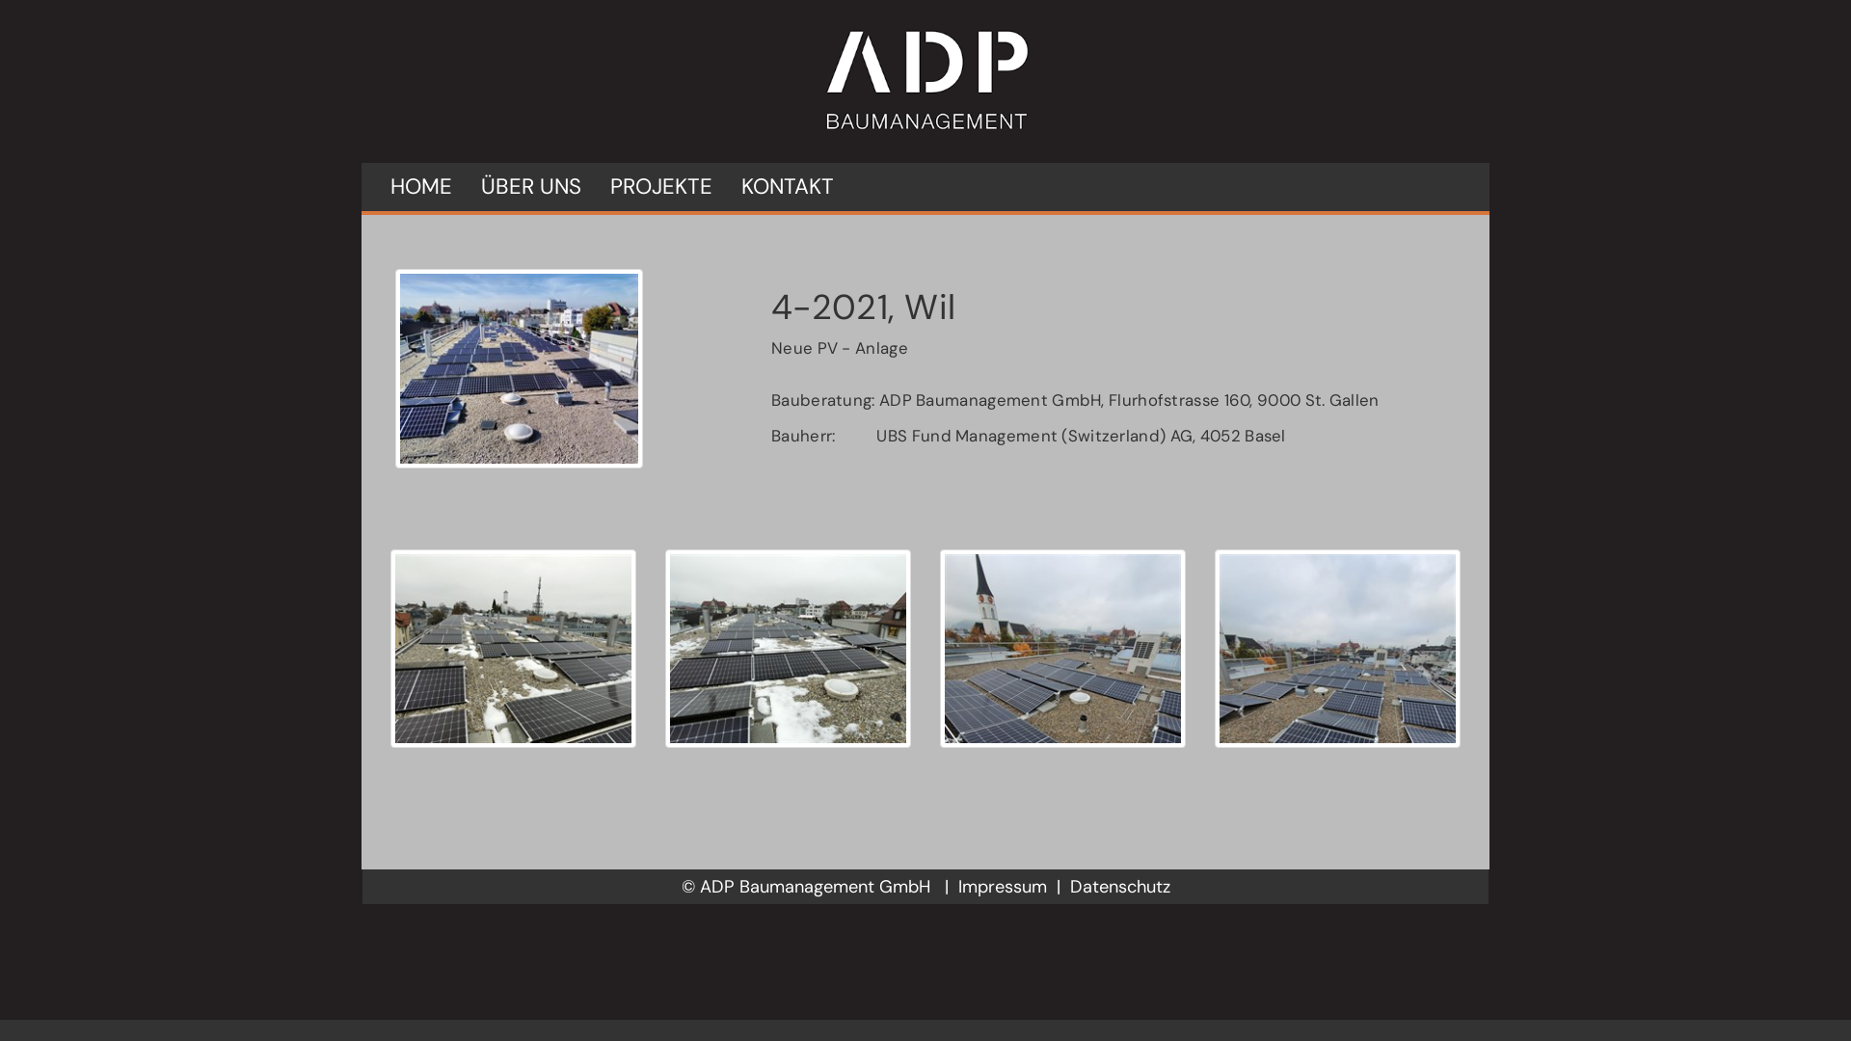 Image resolution: width=1851 pixels, height=1041 pixels. I want to click on Impressum, so click(1003, 887).